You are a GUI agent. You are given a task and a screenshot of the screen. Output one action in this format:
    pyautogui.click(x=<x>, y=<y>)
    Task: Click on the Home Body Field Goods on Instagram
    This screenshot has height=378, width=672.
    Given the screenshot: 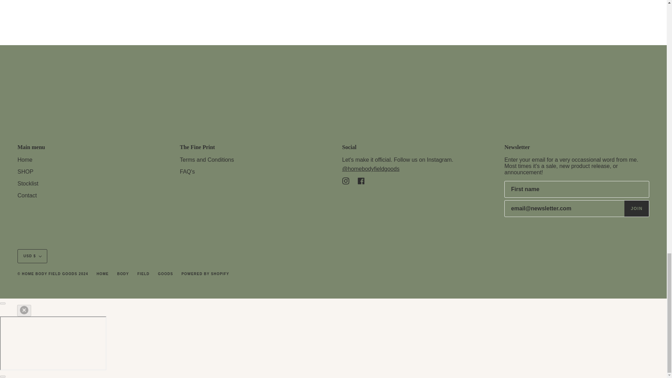 What is the action you would take?
    pyautogui.click(x=346, y=181)
    